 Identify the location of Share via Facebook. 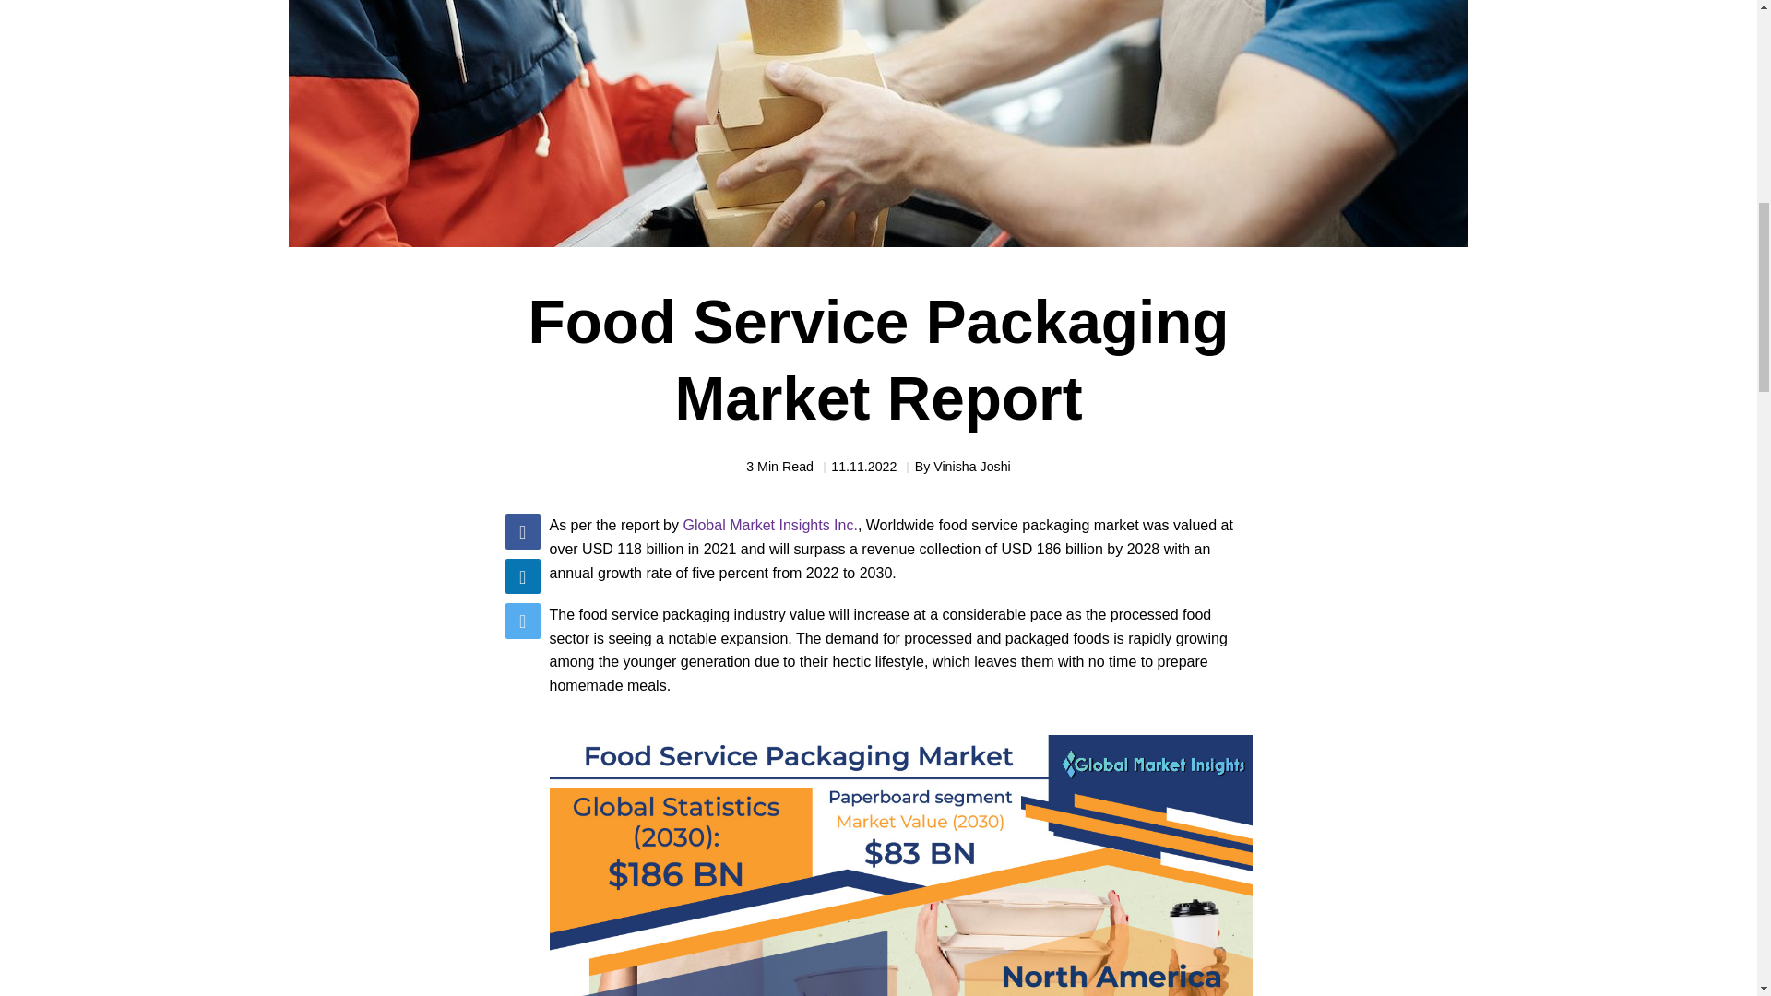
(522, 531).